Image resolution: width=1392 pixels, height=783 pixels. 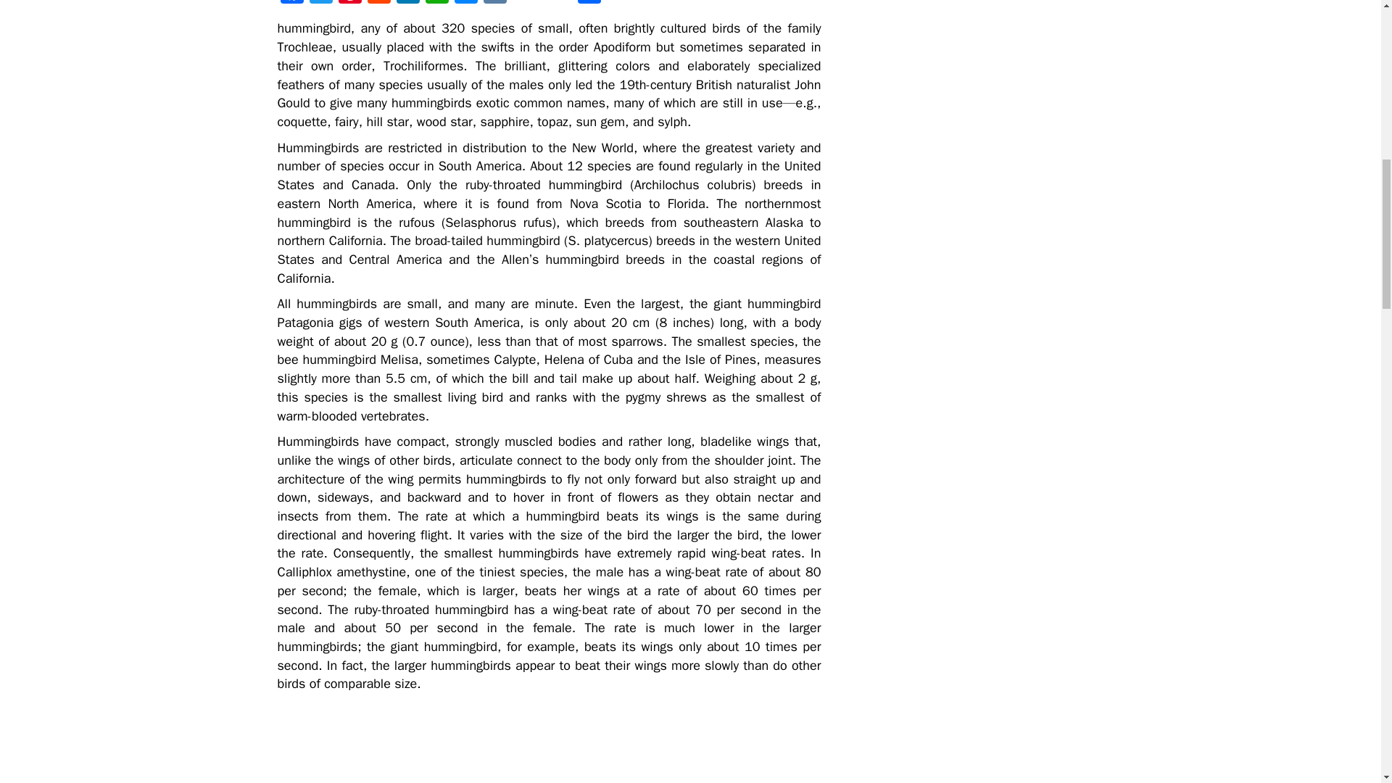 I want to click on LinkedIn, so click(x=407, y=4).